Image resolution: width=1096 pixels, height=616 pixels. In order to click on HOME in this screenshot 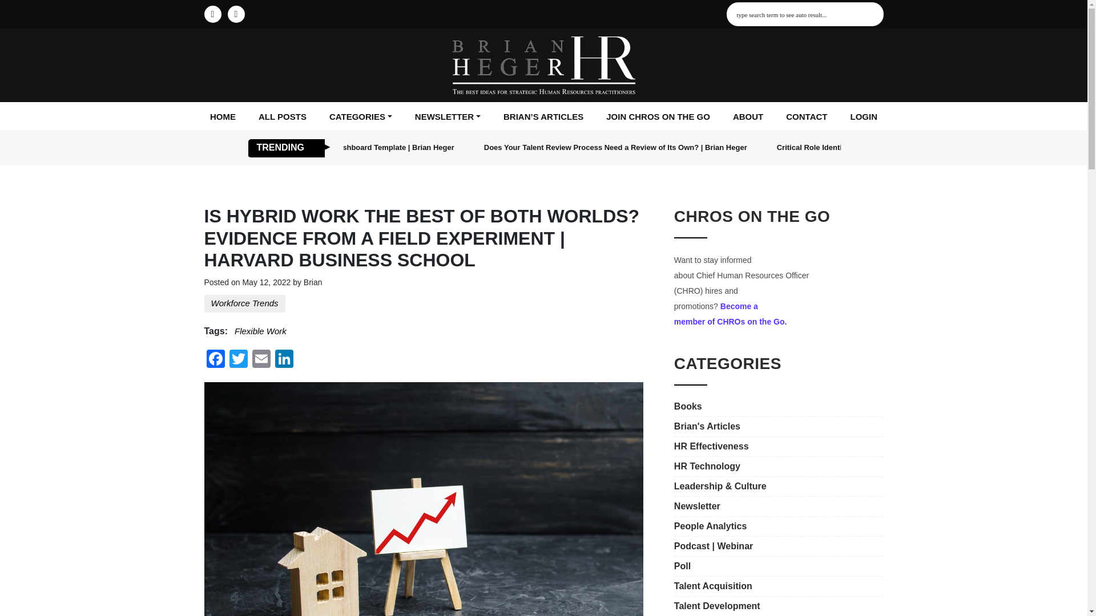, I will do `click(223, 117)`.